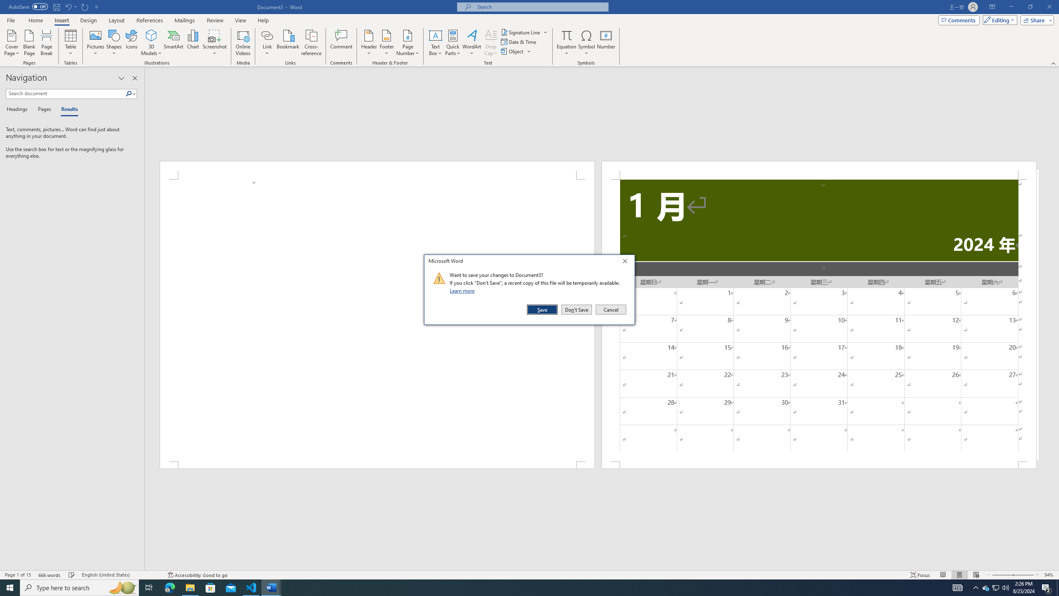 The height and width of the screenshot is (596, 1059). What do you see at coordinates (986, 588) in the screenshot?
I see `Symbol` at bounding box center [986, 588].